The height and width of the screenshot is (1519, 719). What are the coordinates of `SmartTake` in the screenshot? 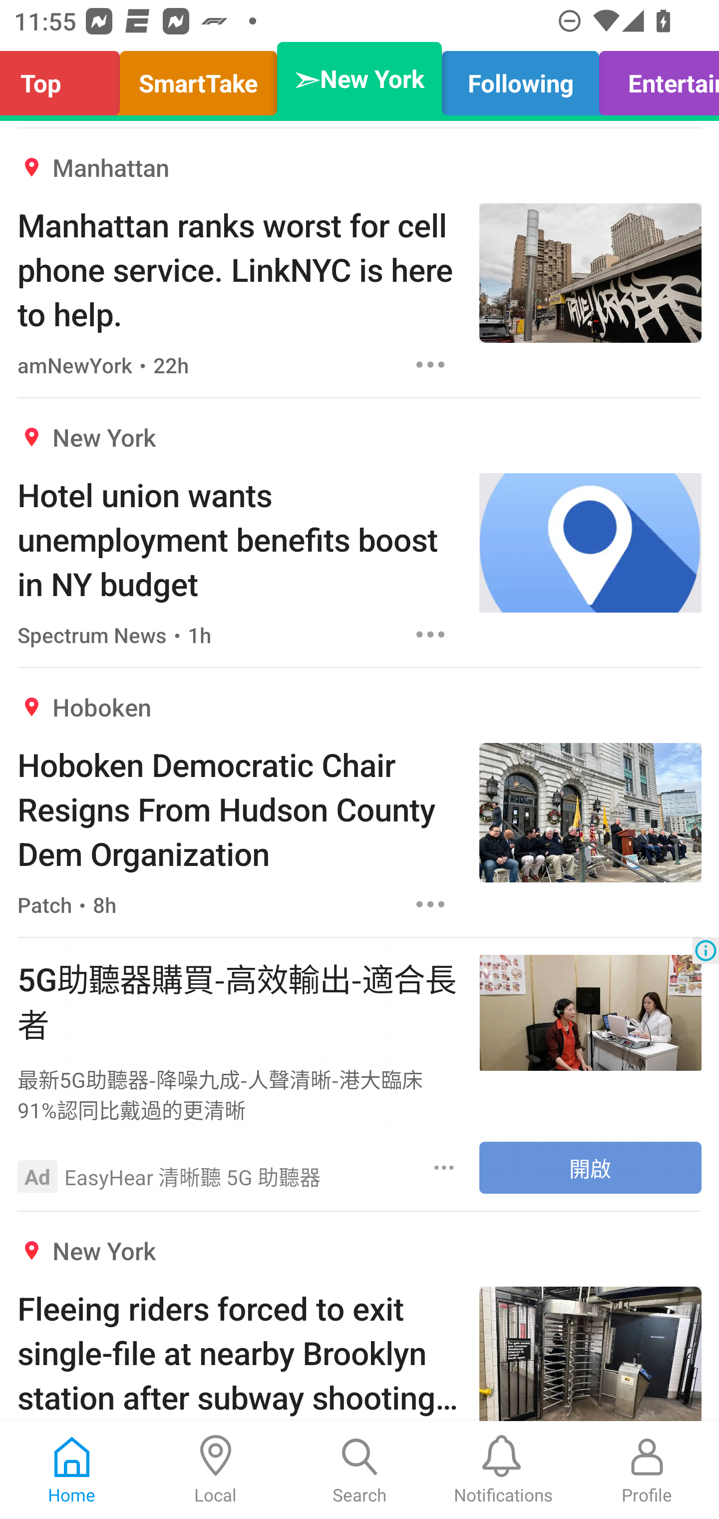 It's located at (198, 79).